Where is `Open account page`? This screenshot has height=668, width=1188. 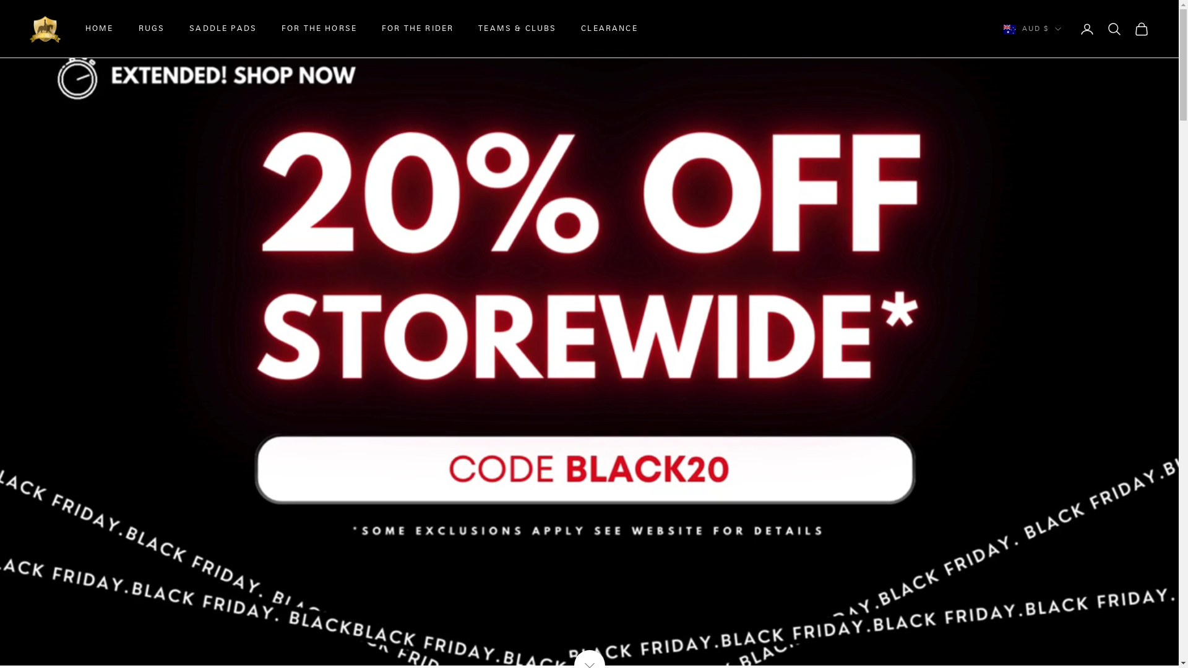
Open account page is located at coordinates (1087, 29).